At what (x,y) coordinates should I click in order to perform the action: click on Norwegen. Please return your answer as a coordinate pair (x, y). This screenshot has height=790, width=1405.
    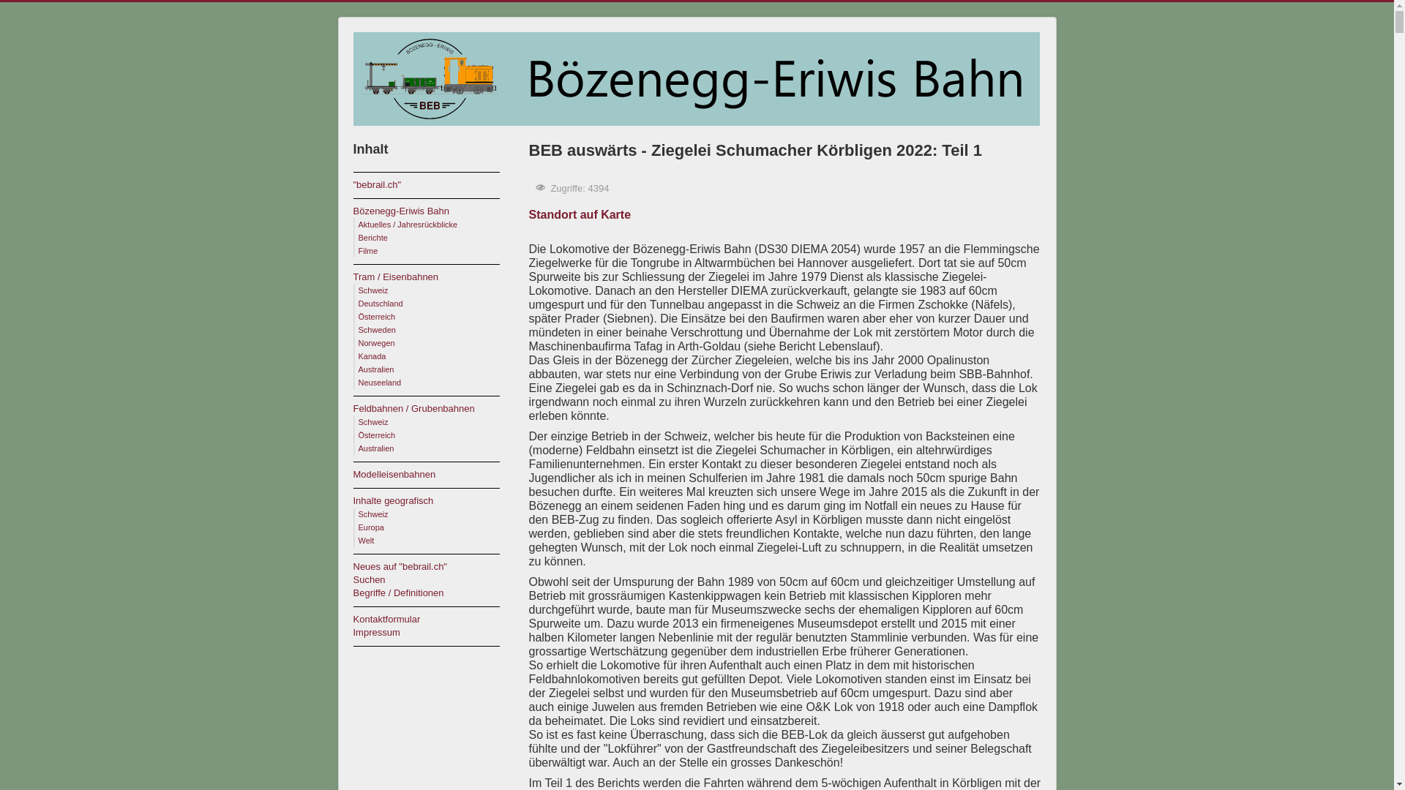
    Looking at the image, I should click on (376, 343).